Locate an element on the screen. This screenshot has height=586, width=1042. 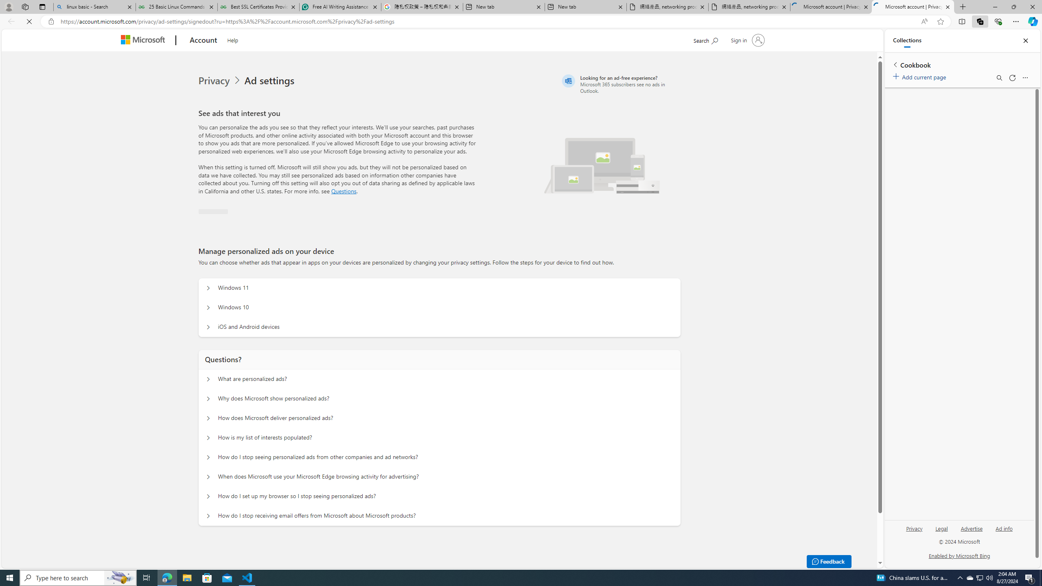
More options menu is located at coordinates (1025, 78).